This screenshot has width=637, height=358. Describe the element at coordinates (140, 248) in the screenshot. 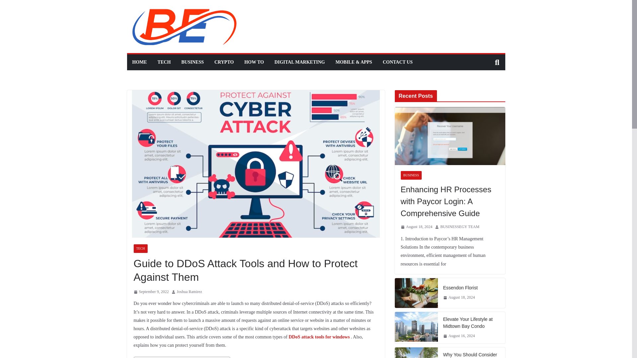

I see `TECH` at that location.